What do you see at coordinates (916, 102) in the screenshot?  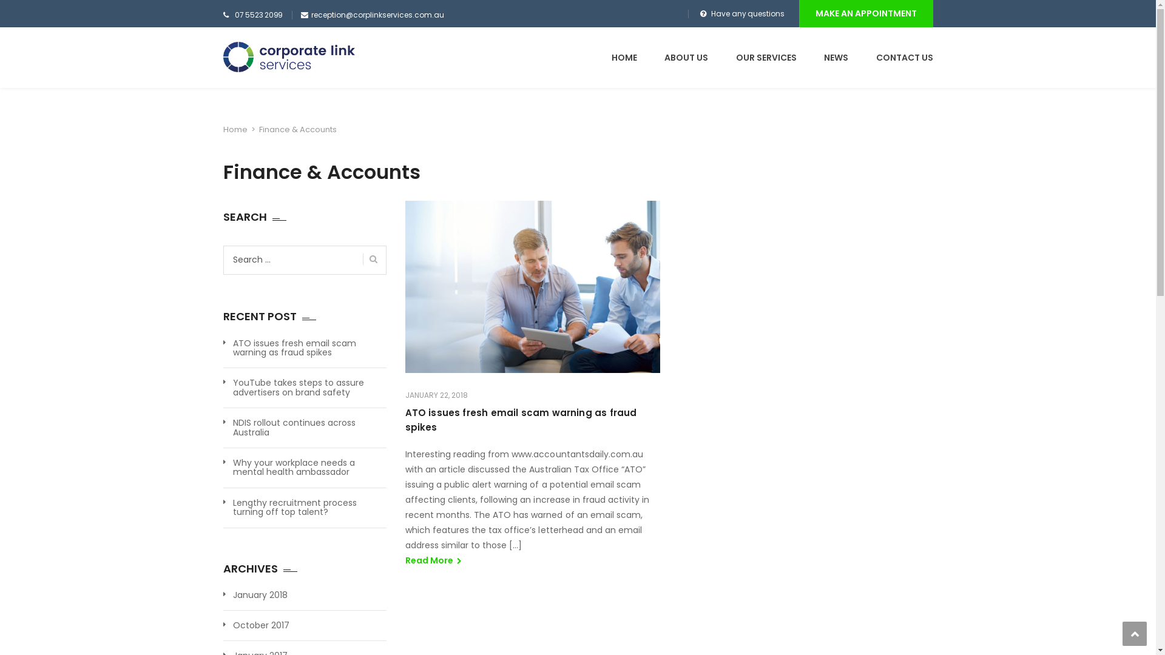 I see `Search` at bounding box center [916, 102].